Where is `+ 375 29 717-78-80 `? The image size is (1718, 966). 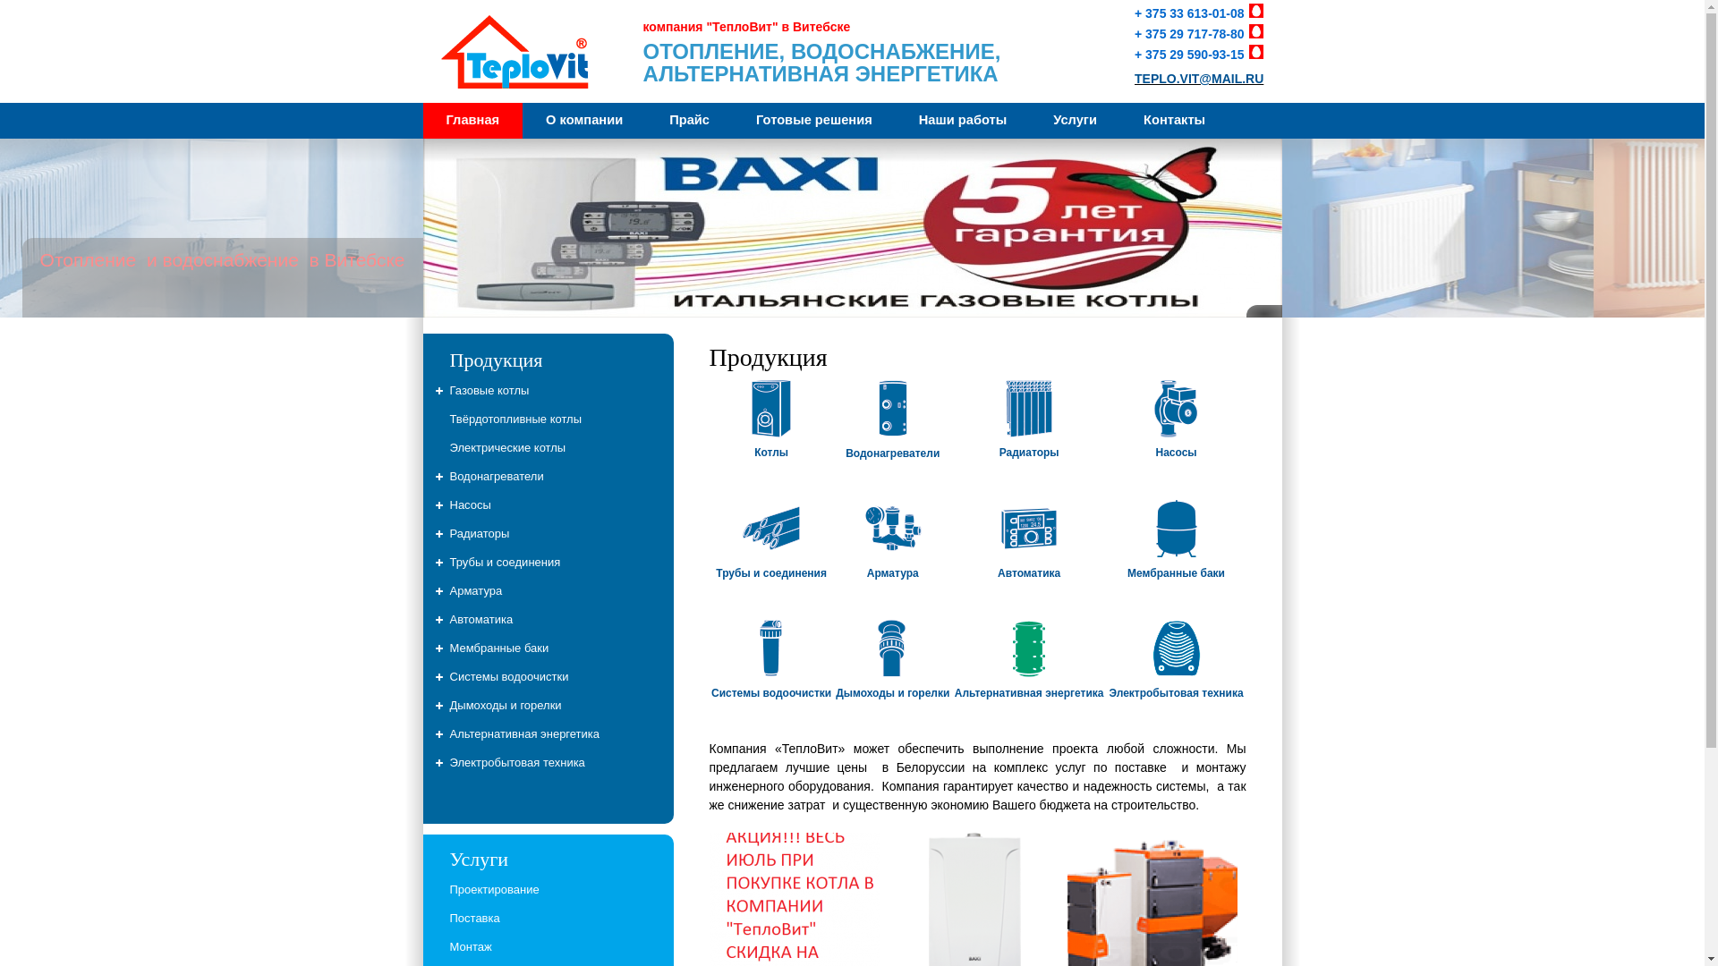
+ 375 29 717-78-80  is located at coordinates (1199, 34).